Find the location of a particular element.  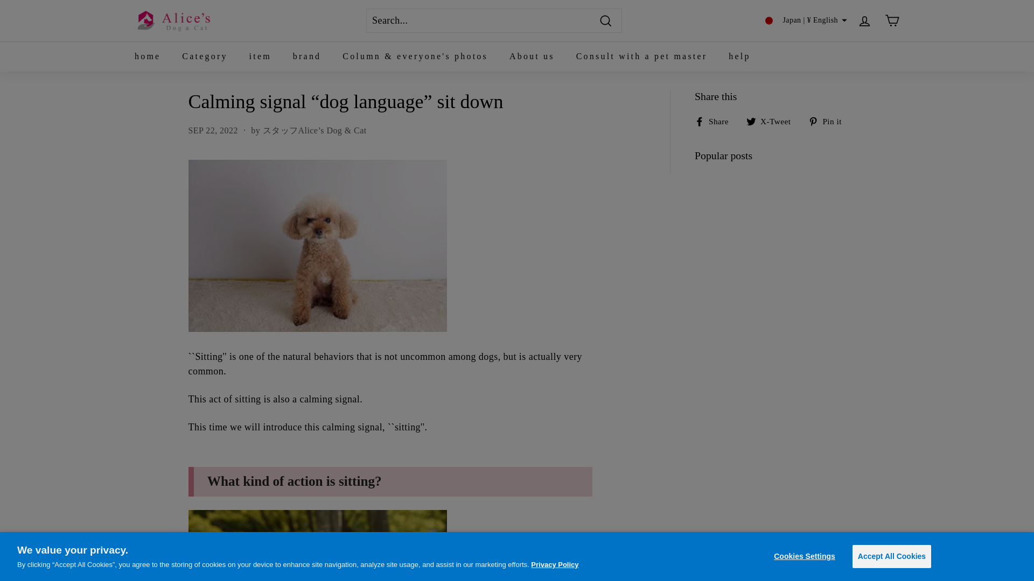

home is located at coordinates (148, 56).